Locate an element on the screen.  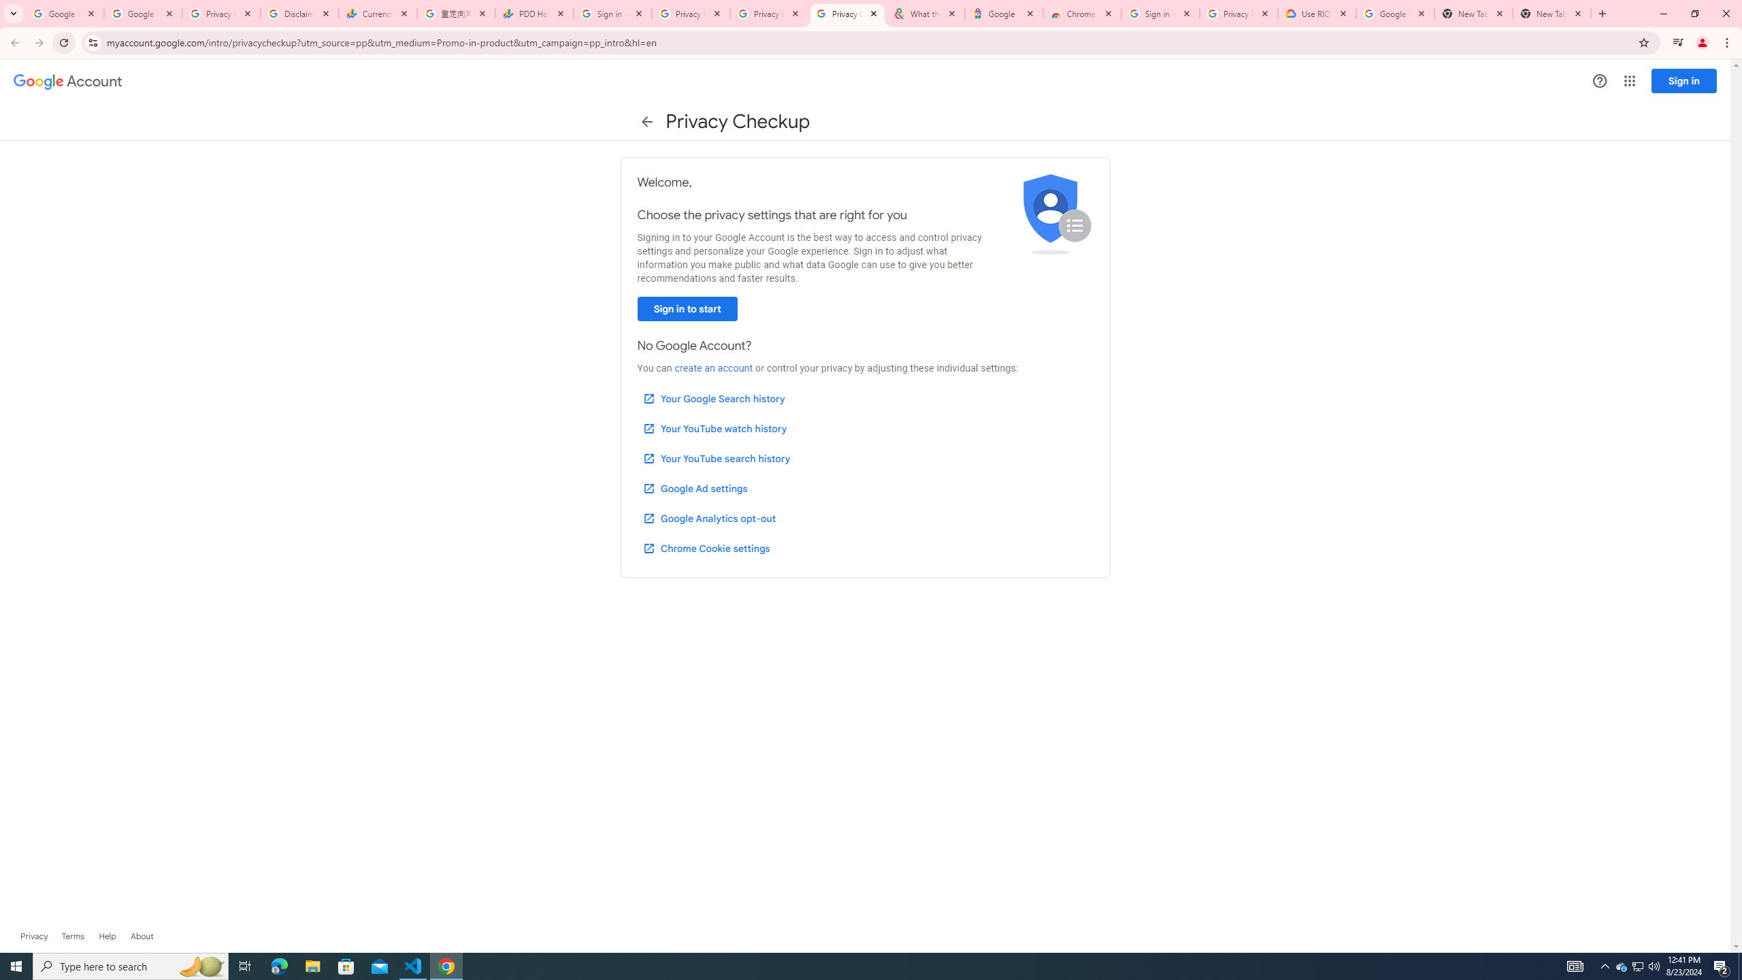
Address and search bar is located at coordinates (868, 42).